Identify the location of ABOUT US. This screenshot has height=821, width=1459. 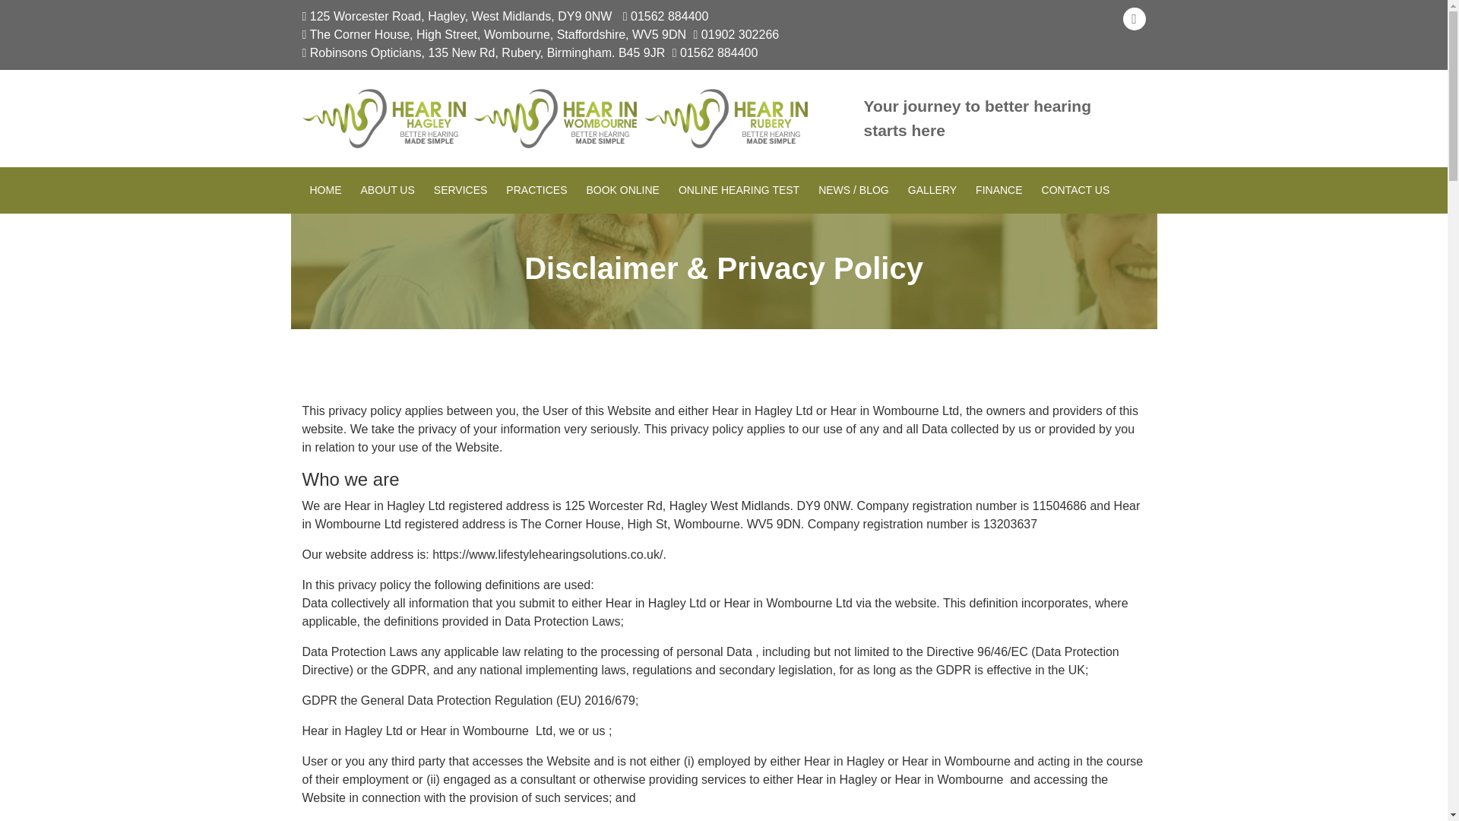
(387, 190).